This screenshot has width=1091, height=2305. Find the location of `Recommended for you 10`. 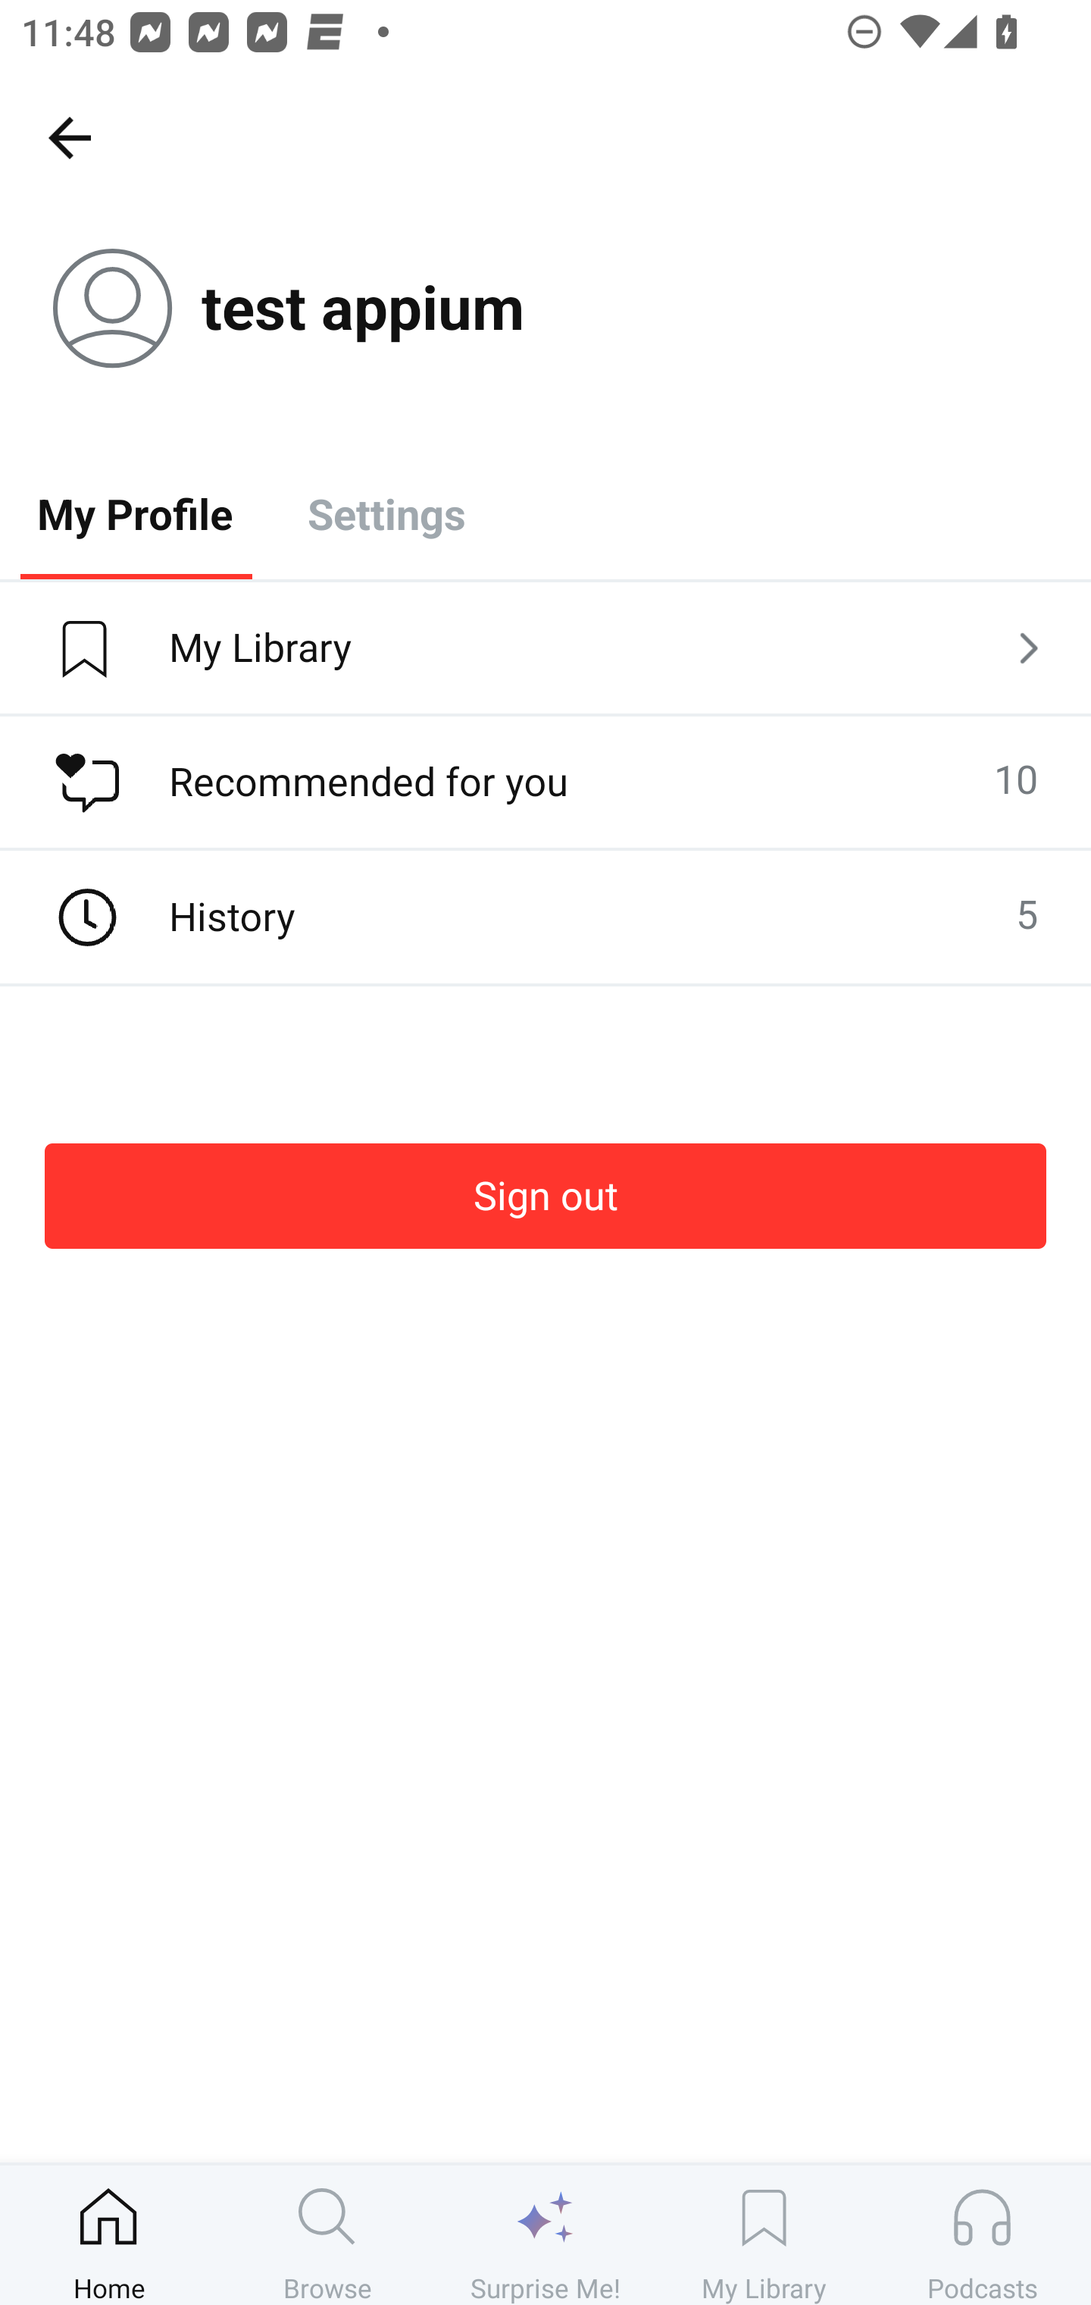

Recommended for you 10 is located at coordinates (545, 782).